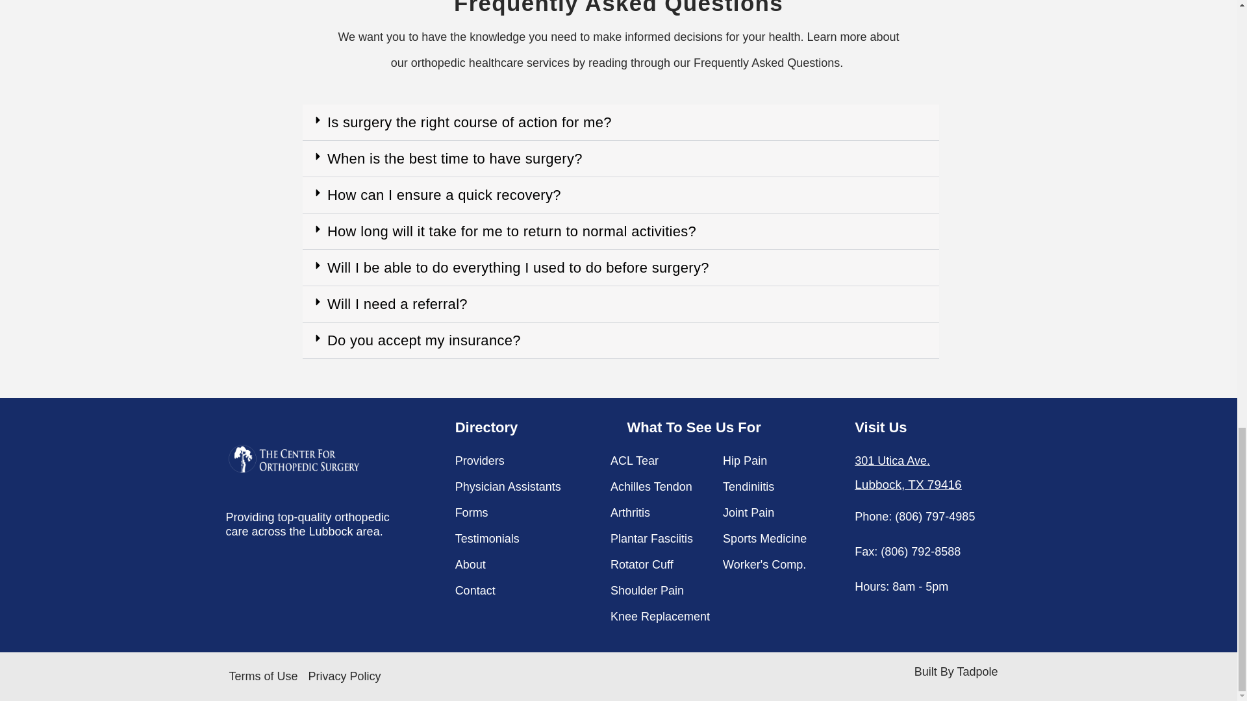  Describe the element at coordinates (526, 487) in the screenshot. I see `Physician Assistants` at that location.